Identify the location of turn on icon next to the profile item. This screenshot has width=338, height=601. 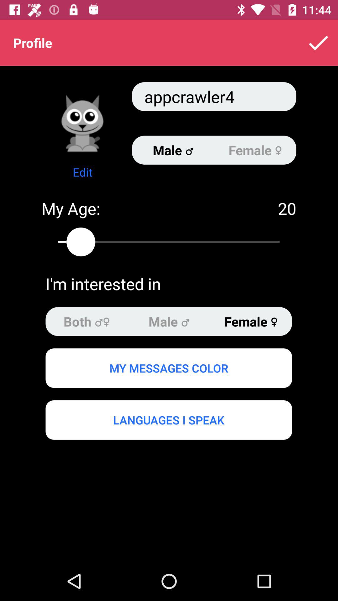
(318, 43).